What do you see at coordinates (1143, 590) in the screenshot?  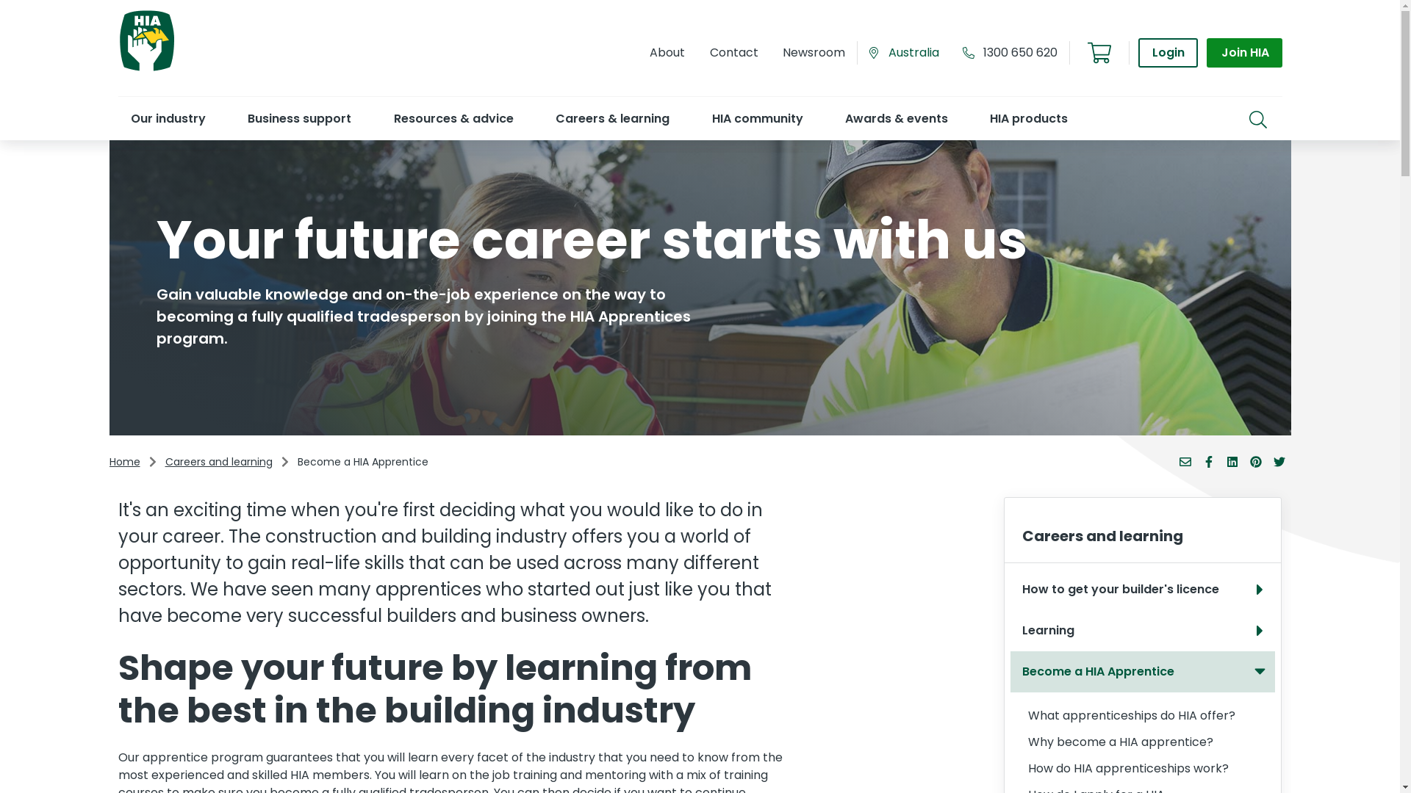 I see `How to get your builder's licence` at bounding box center [1143, 590].